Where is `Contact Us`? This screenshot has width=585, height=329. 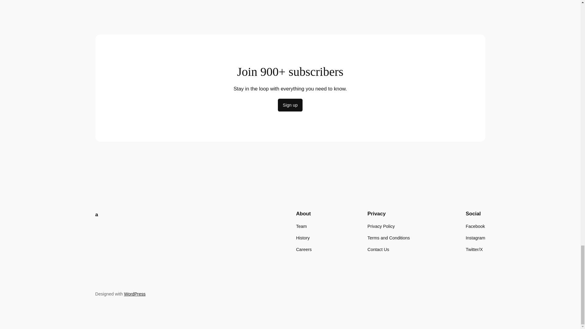
Contact Us is located at coordinates (378, 249).